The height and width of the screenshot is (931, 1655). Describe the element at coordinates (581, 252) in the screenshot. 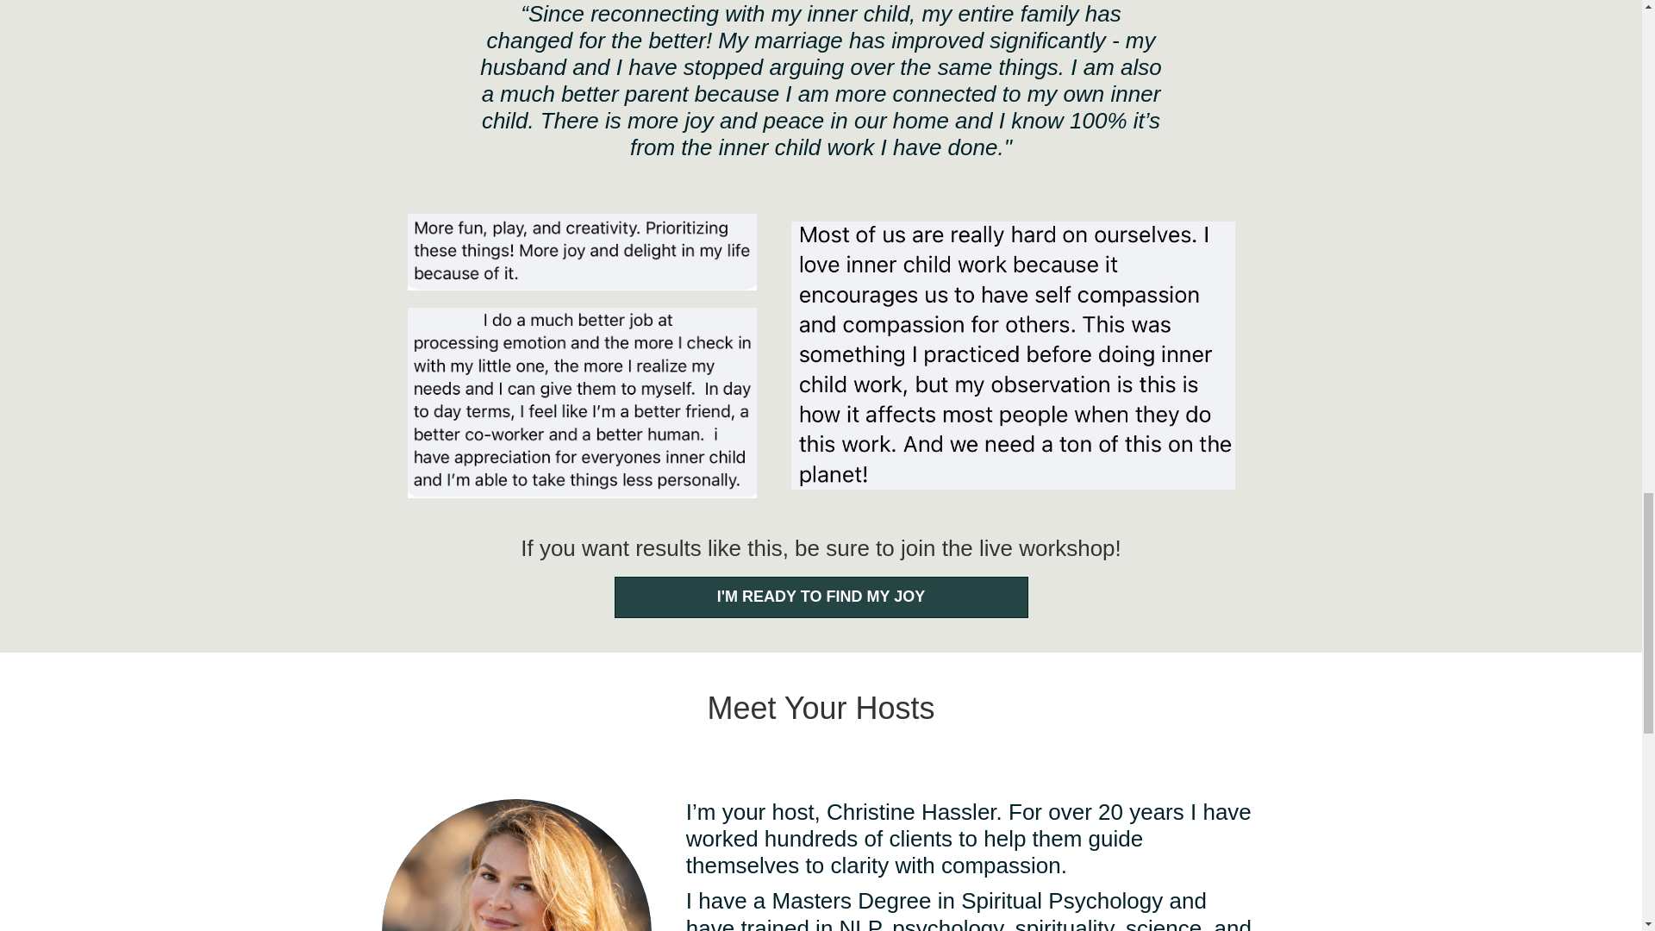

I see `InnerChildTestimonial2` at that location.